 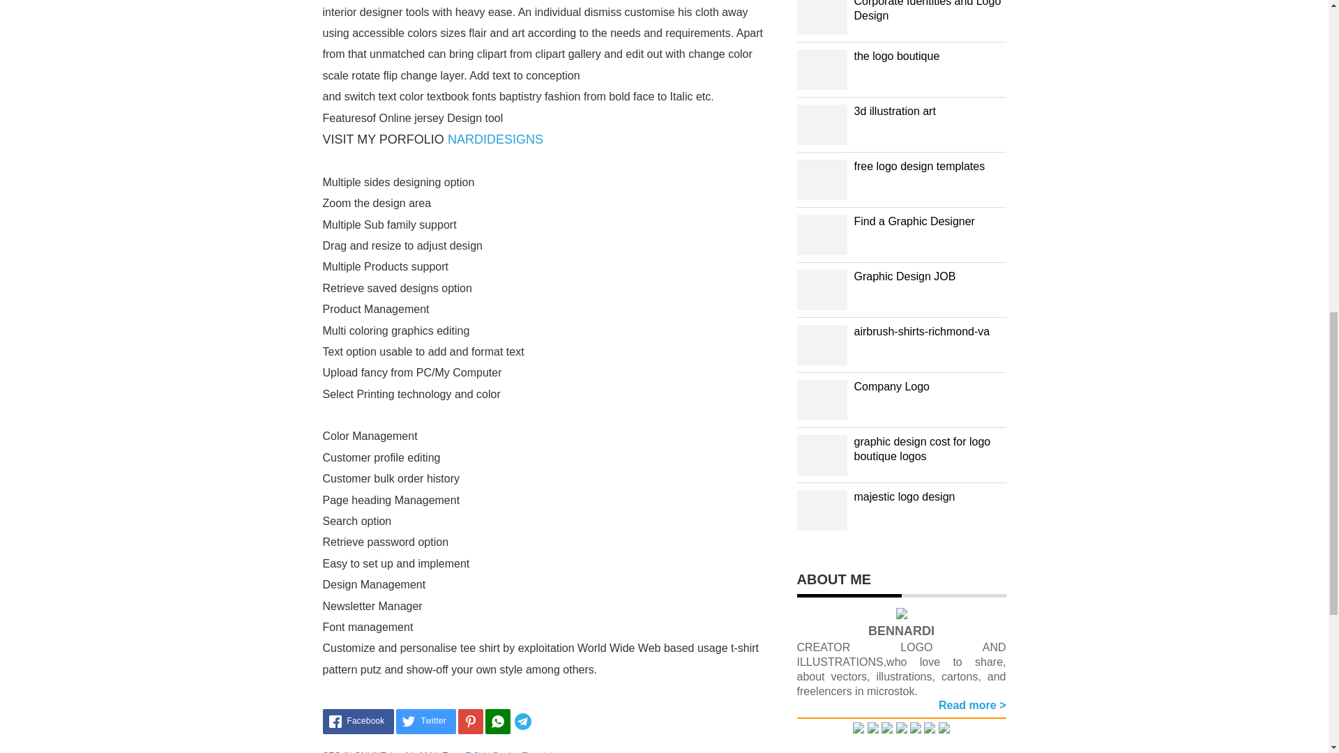 I want to click on the logo boutique, so click(x=897, y=56).